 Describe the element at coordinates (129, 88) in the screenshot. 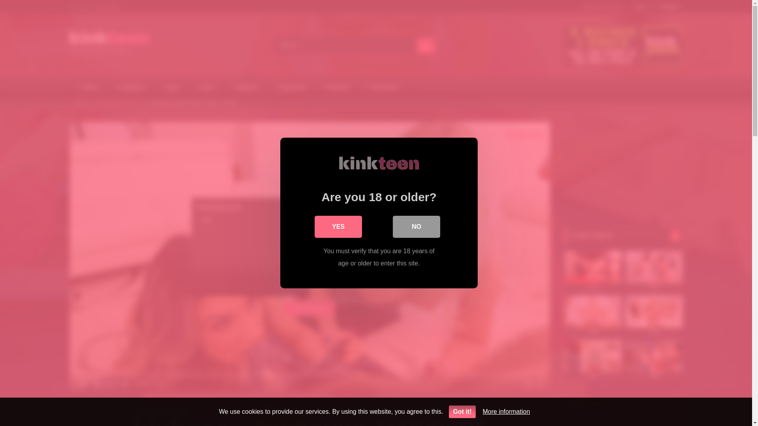

I see `Categories` at that location.